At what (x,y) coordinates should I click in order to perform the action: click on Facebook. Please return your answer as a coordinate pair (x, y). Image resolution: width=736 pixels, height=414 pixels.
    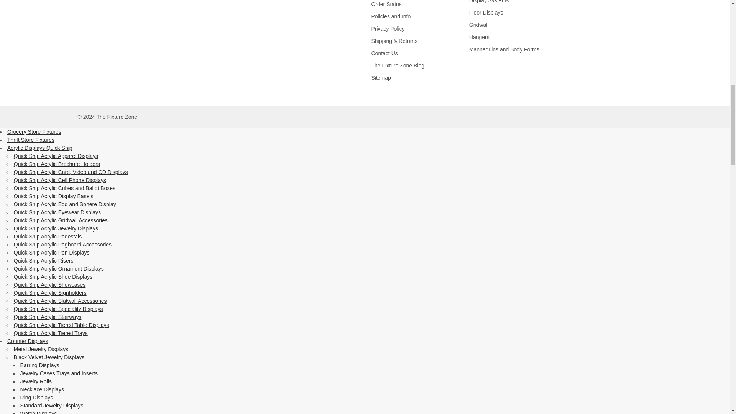
    Looking at the image, I should click on (83, 3).